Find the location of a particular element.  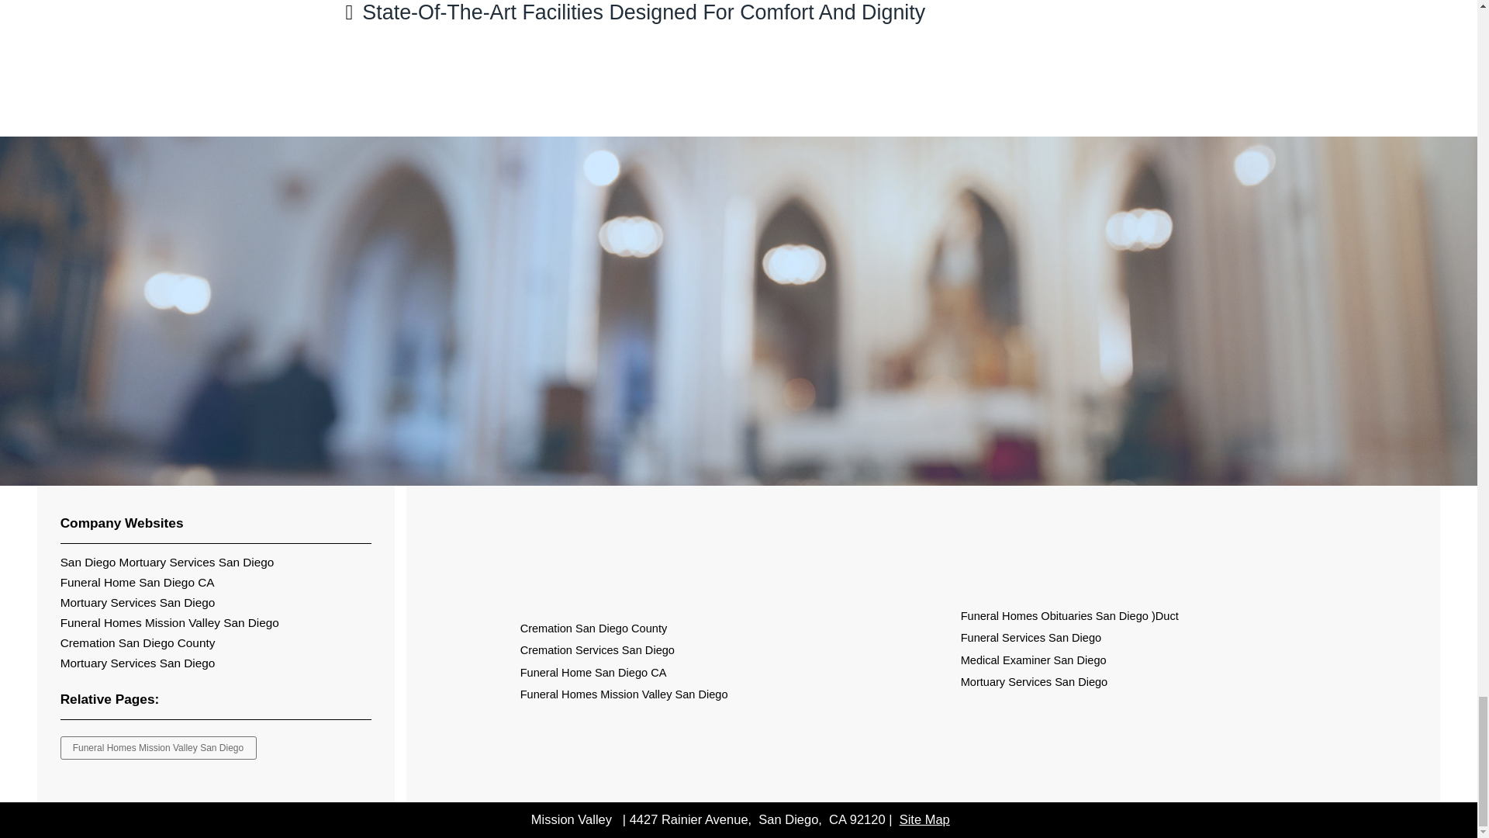

Medical Examiner San Diego is located at coordinates (1033, 660).